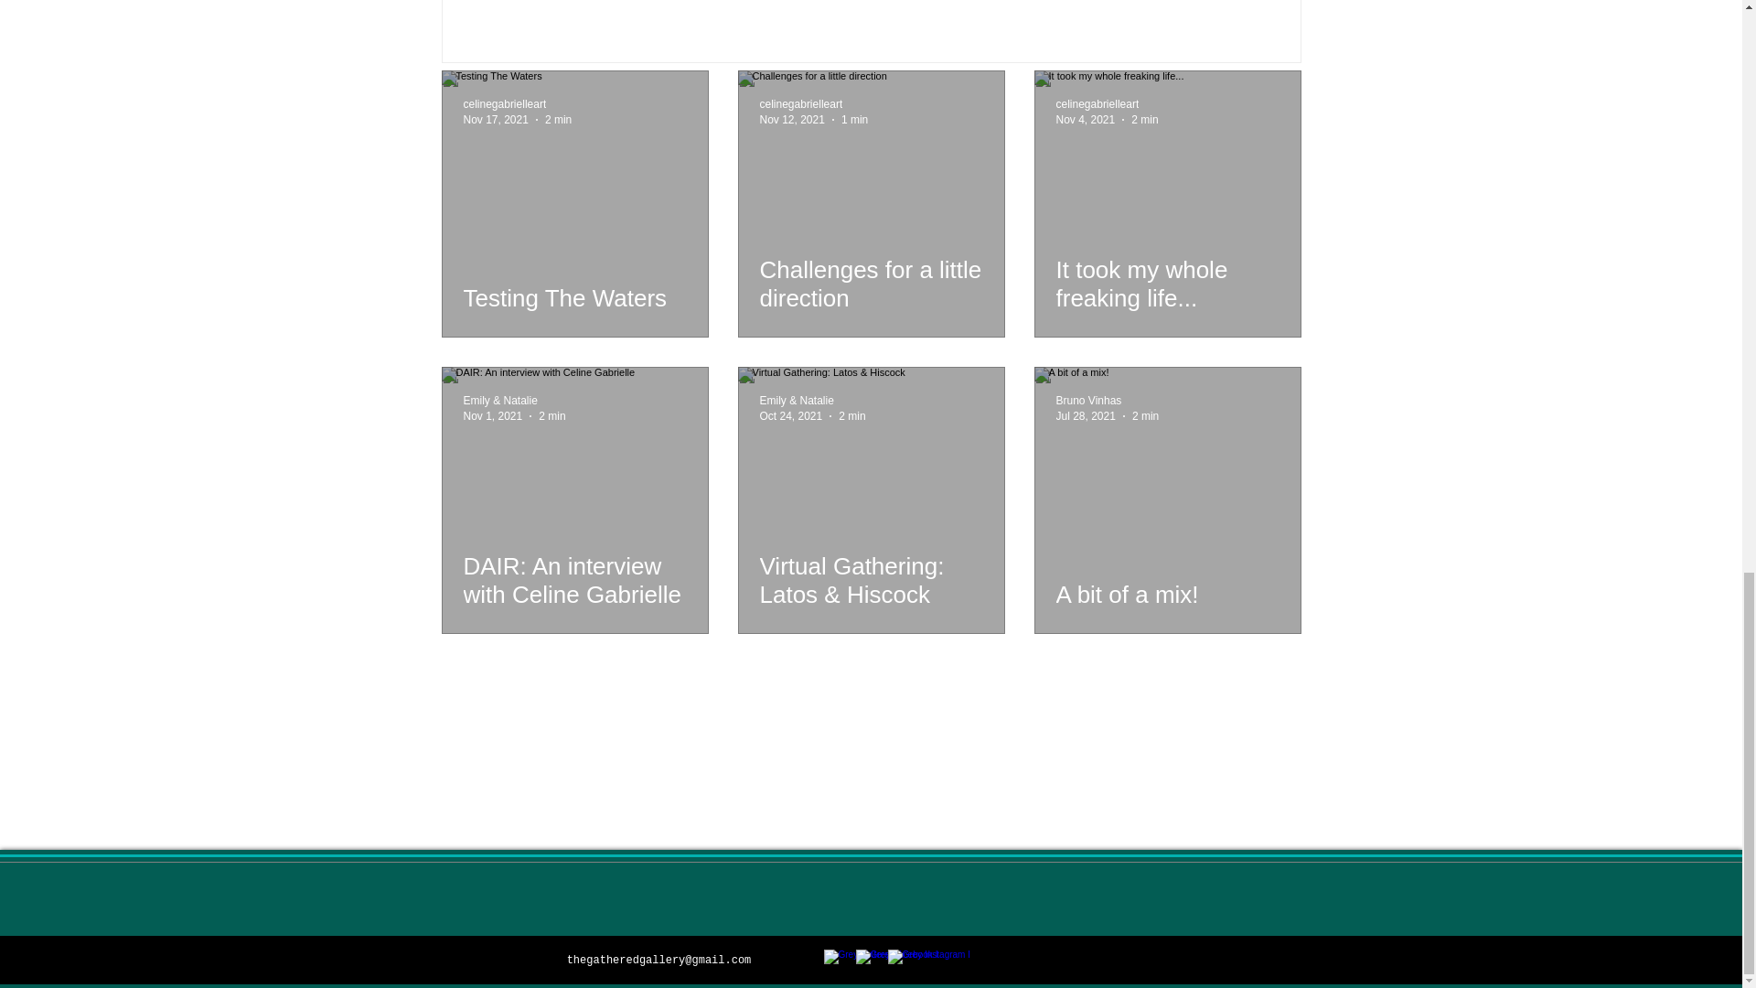 This screenshot has height=988, width=1756. I want to click on 2 min, so click(1143, 119).